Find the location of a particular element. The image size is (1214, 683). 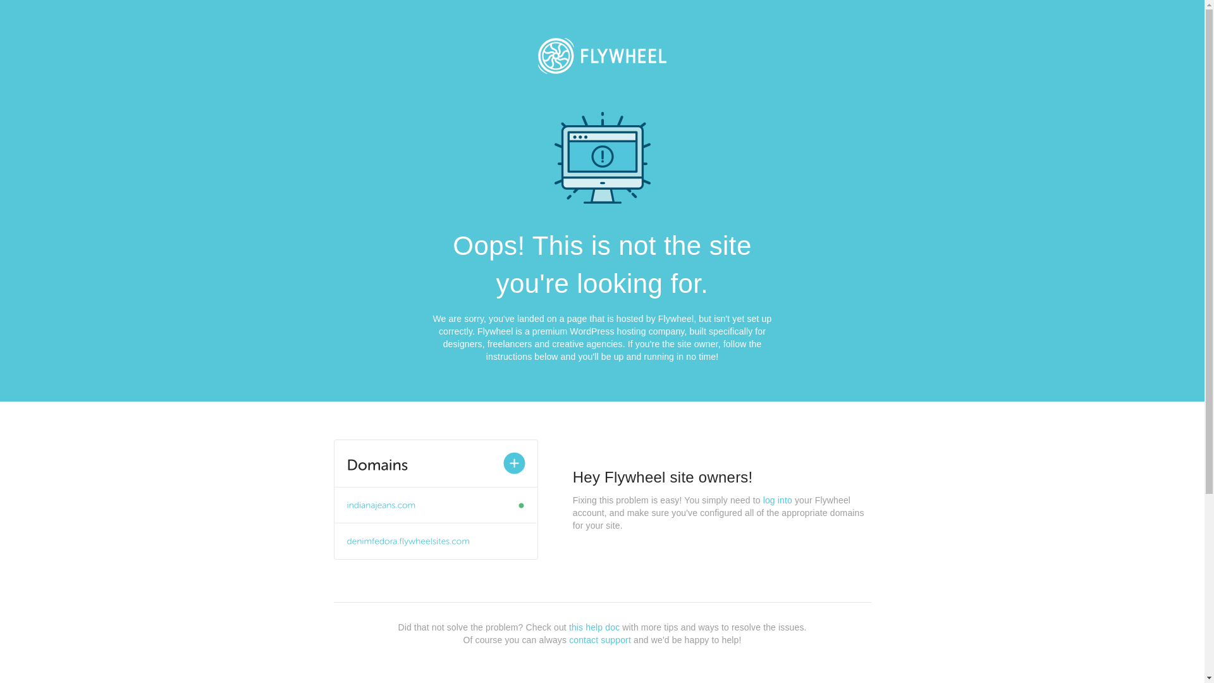

this help doc is located at coordinates (594, 627).